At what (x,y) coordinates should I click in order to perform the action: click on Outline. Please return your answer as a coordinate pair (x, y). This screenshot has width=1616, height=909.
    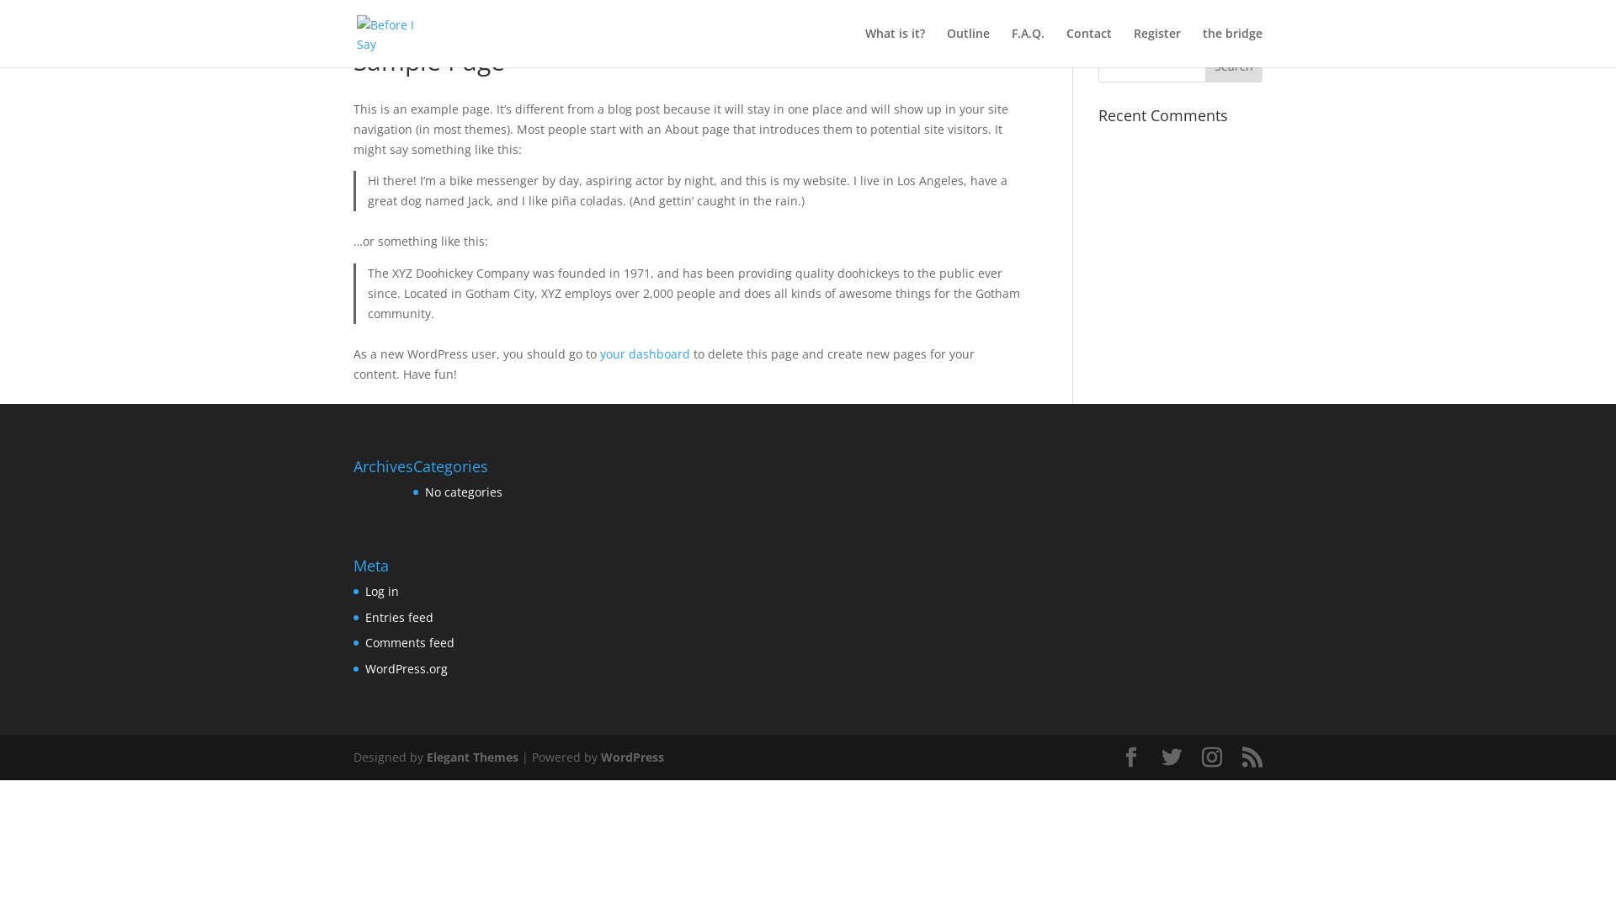
    Looking at the image, I should click on (968, 47).